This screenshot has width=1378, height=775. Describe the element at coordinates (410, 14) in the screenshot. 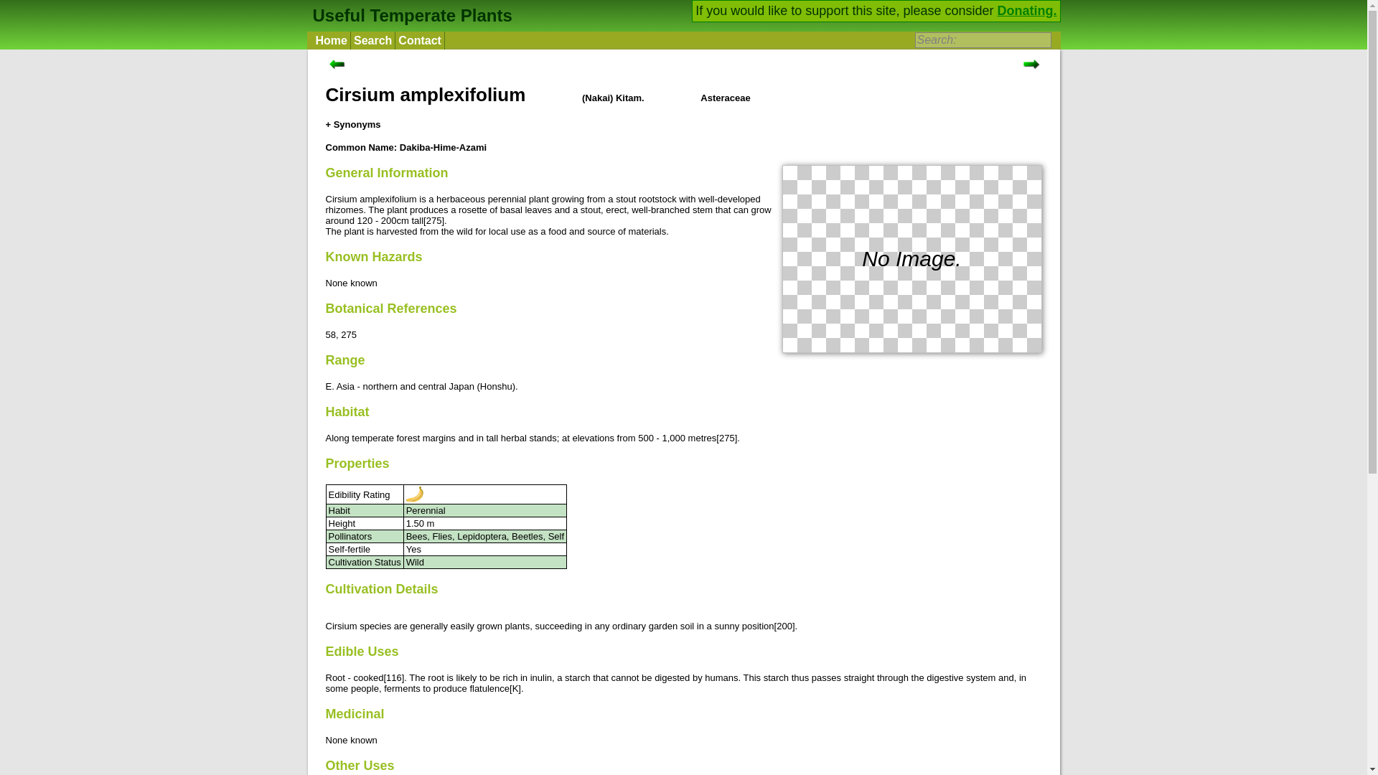

I see `Useful Temperate Plants` at that location.